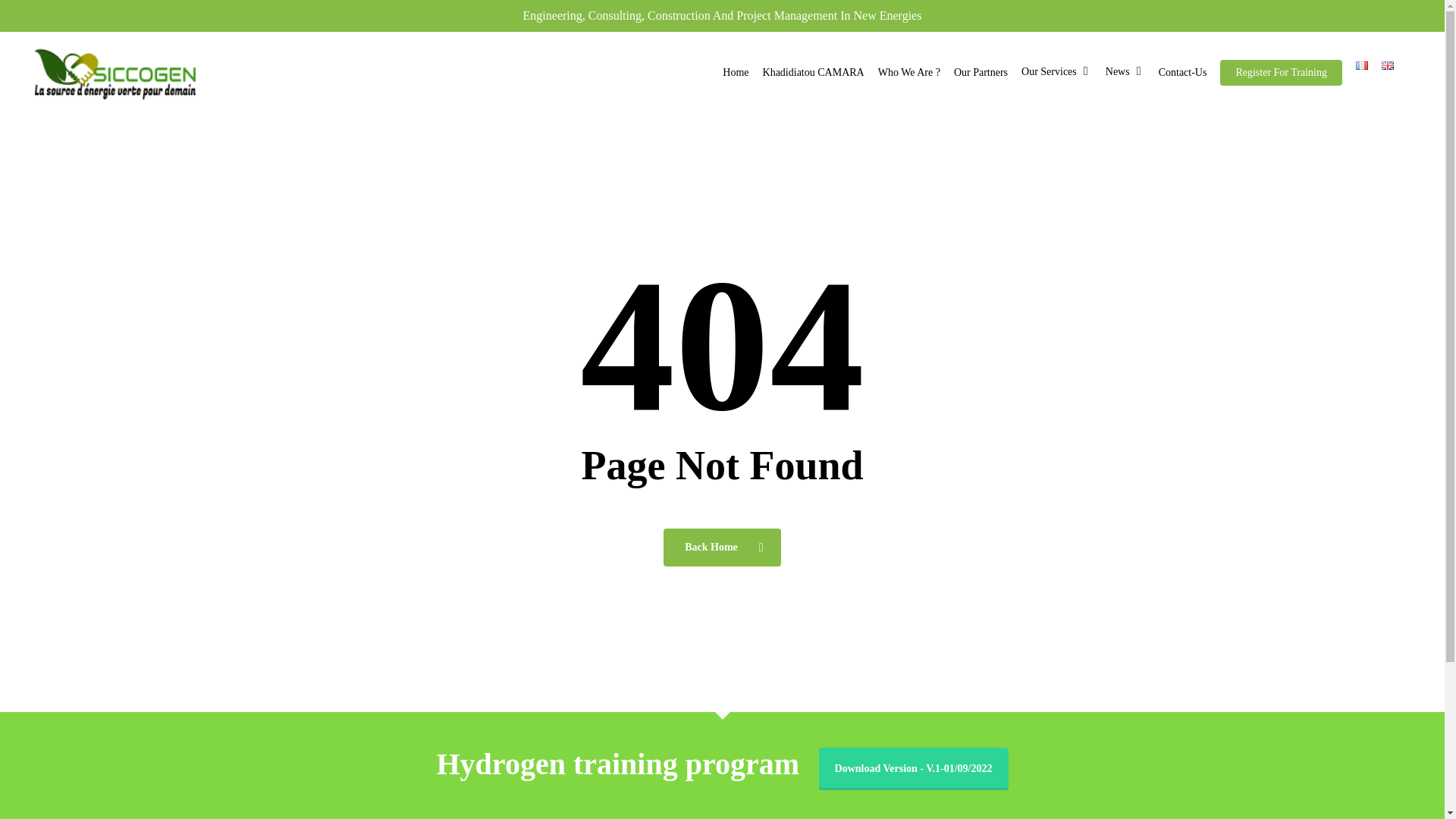 Image resolution: width=1456 pixels, height=819 pixels. Describe the element at coordinates (813, 72) in the screenshot. I see `Khadidiatou CAMARA` at that location.